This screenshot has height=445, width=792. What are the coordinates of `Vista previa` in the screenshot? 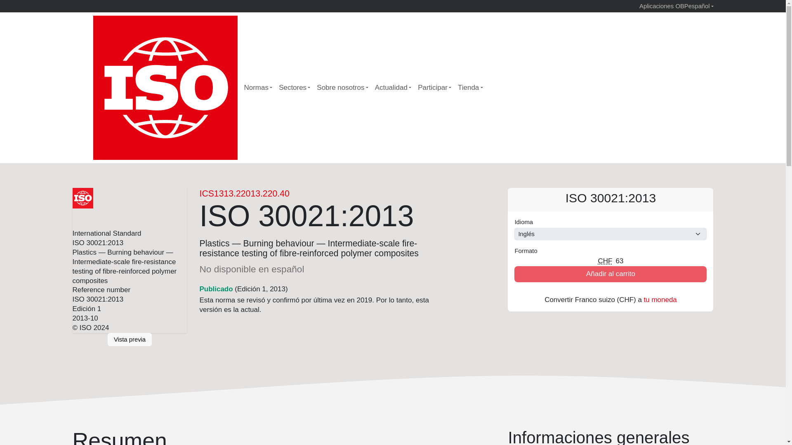 It's located at (130, 340).